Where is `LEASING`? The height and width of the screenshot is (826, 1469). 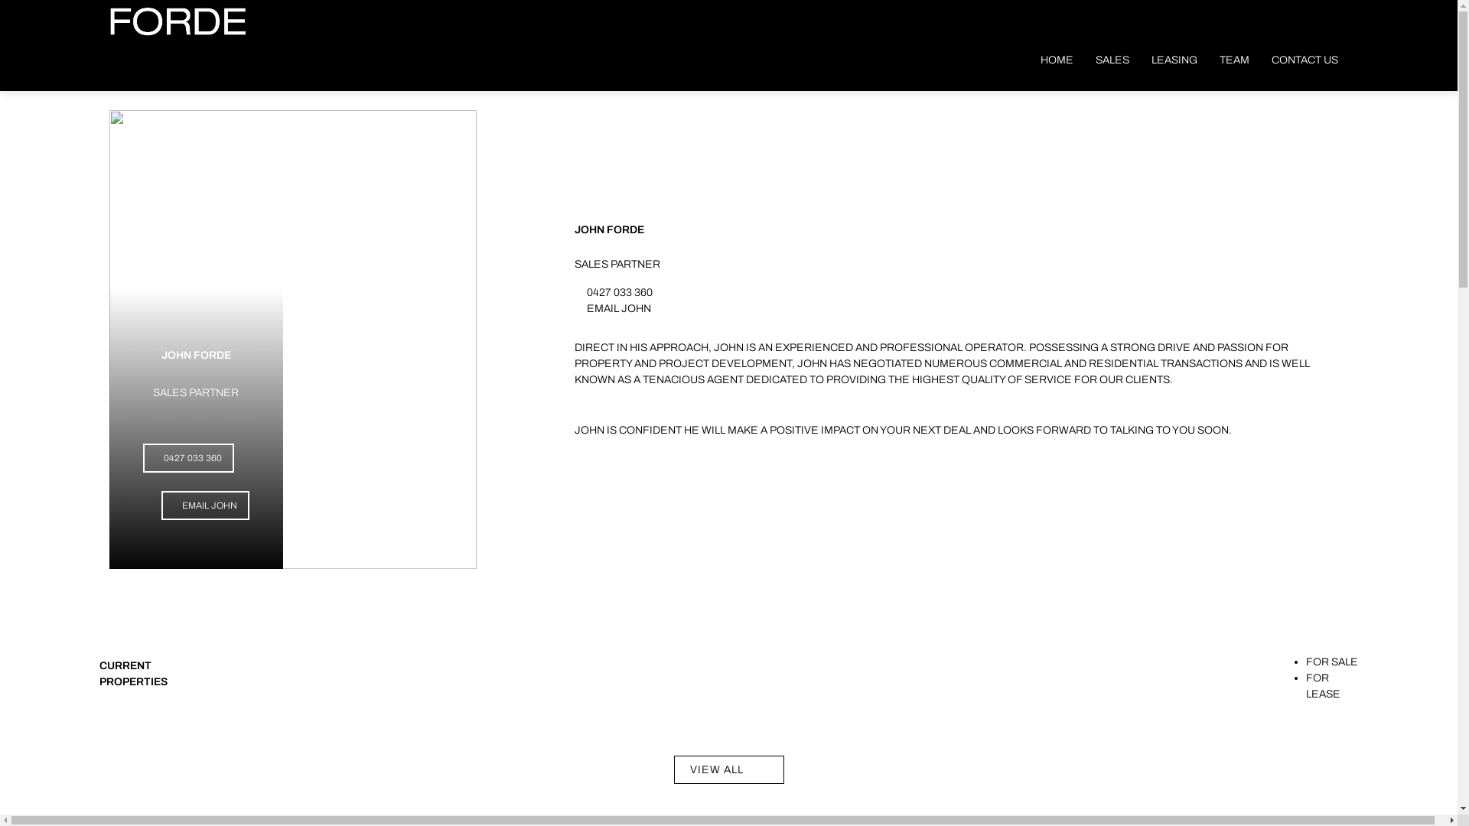
LEASING is located at coordinates (1174, 60).